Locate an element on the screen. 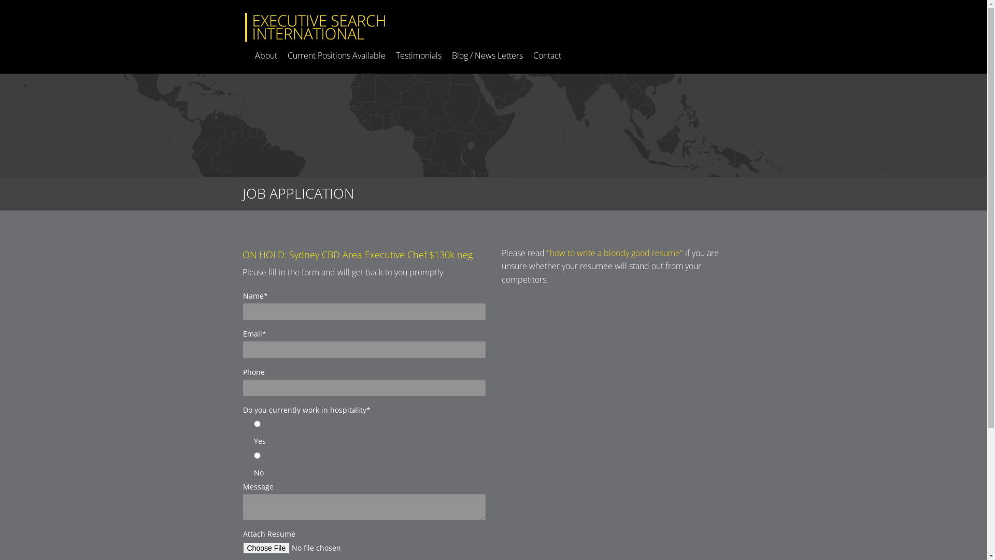 The image size is (995, 560). Contact is located at coordinates (547, 55).